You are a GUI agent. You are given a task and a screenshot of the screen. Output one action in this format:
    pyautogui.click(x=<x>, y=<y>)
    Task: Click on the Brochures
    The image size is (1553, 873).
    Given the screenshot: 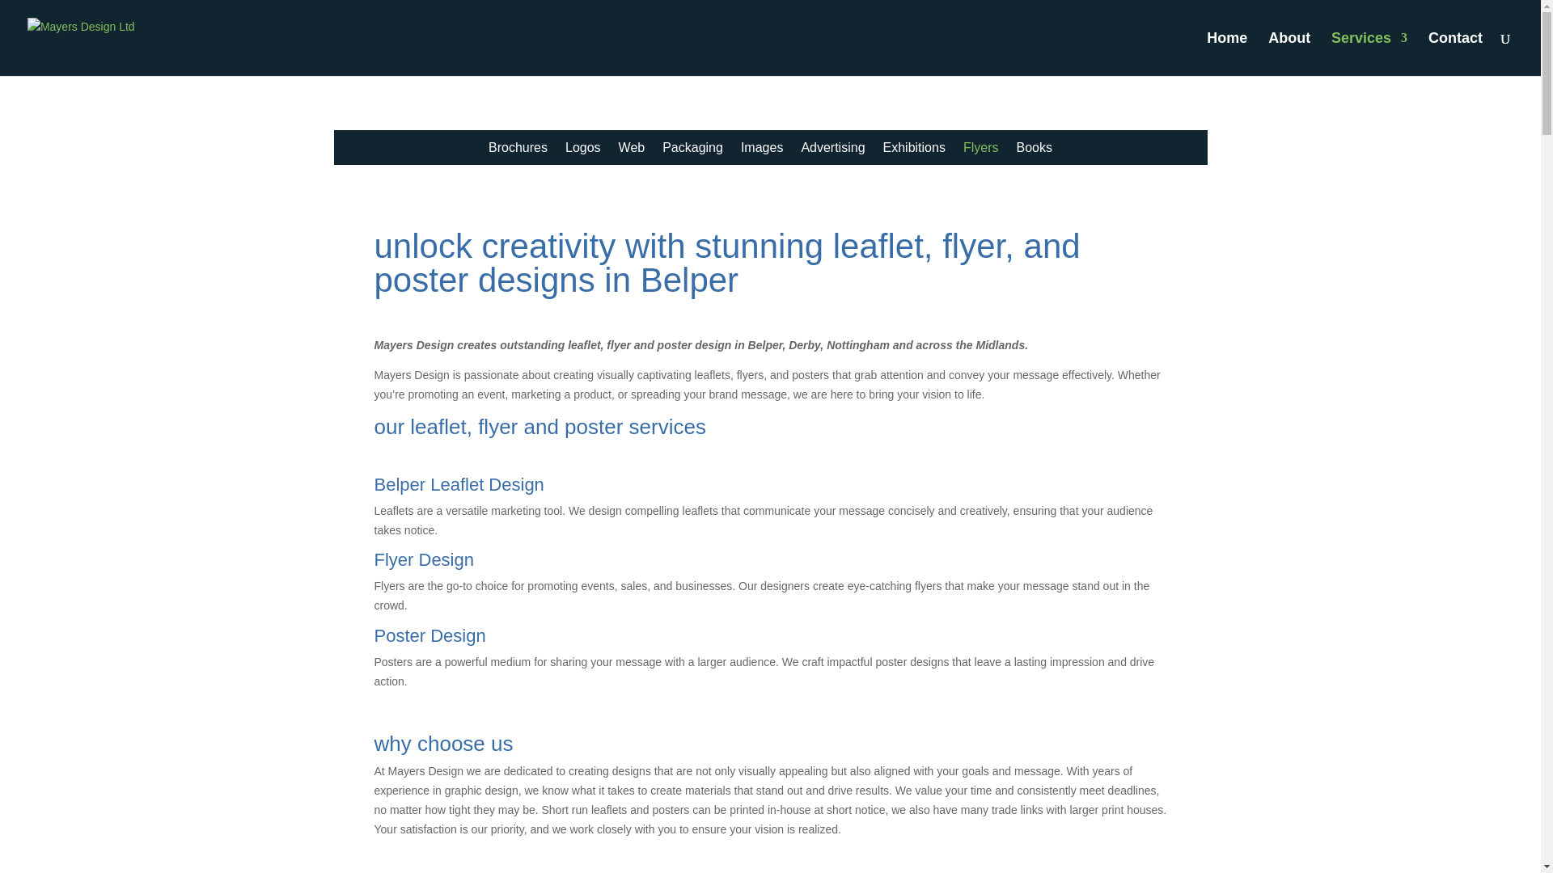 What is the action you would take?
    pyautogui.click(x=518, y=150)
    